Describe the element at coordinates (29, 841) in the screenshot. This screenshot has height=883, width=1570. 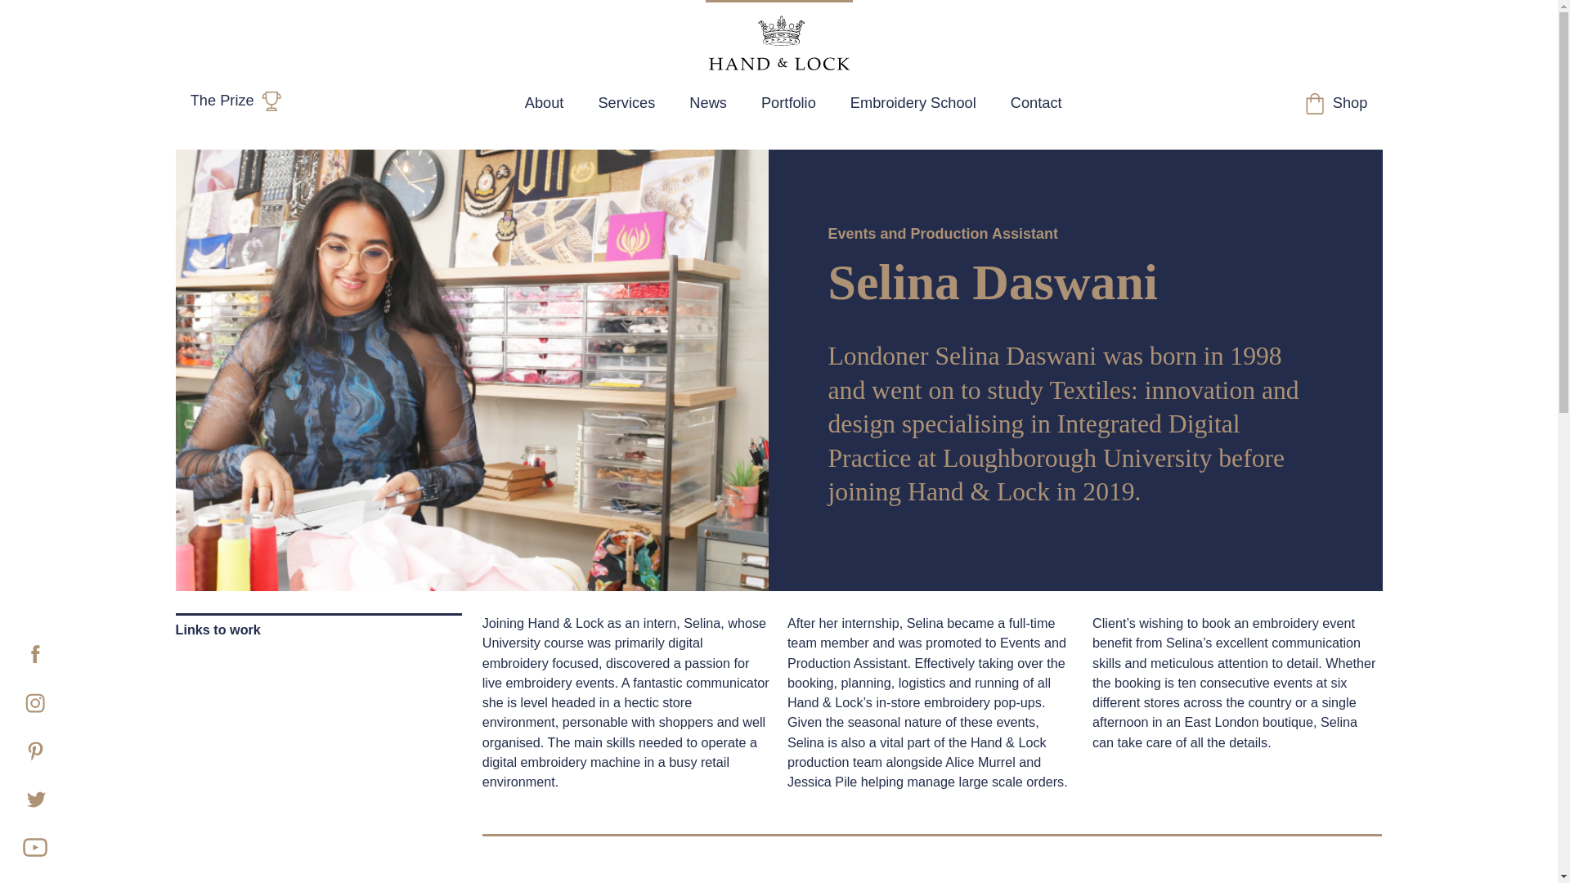
I see `YouTube` at that location.